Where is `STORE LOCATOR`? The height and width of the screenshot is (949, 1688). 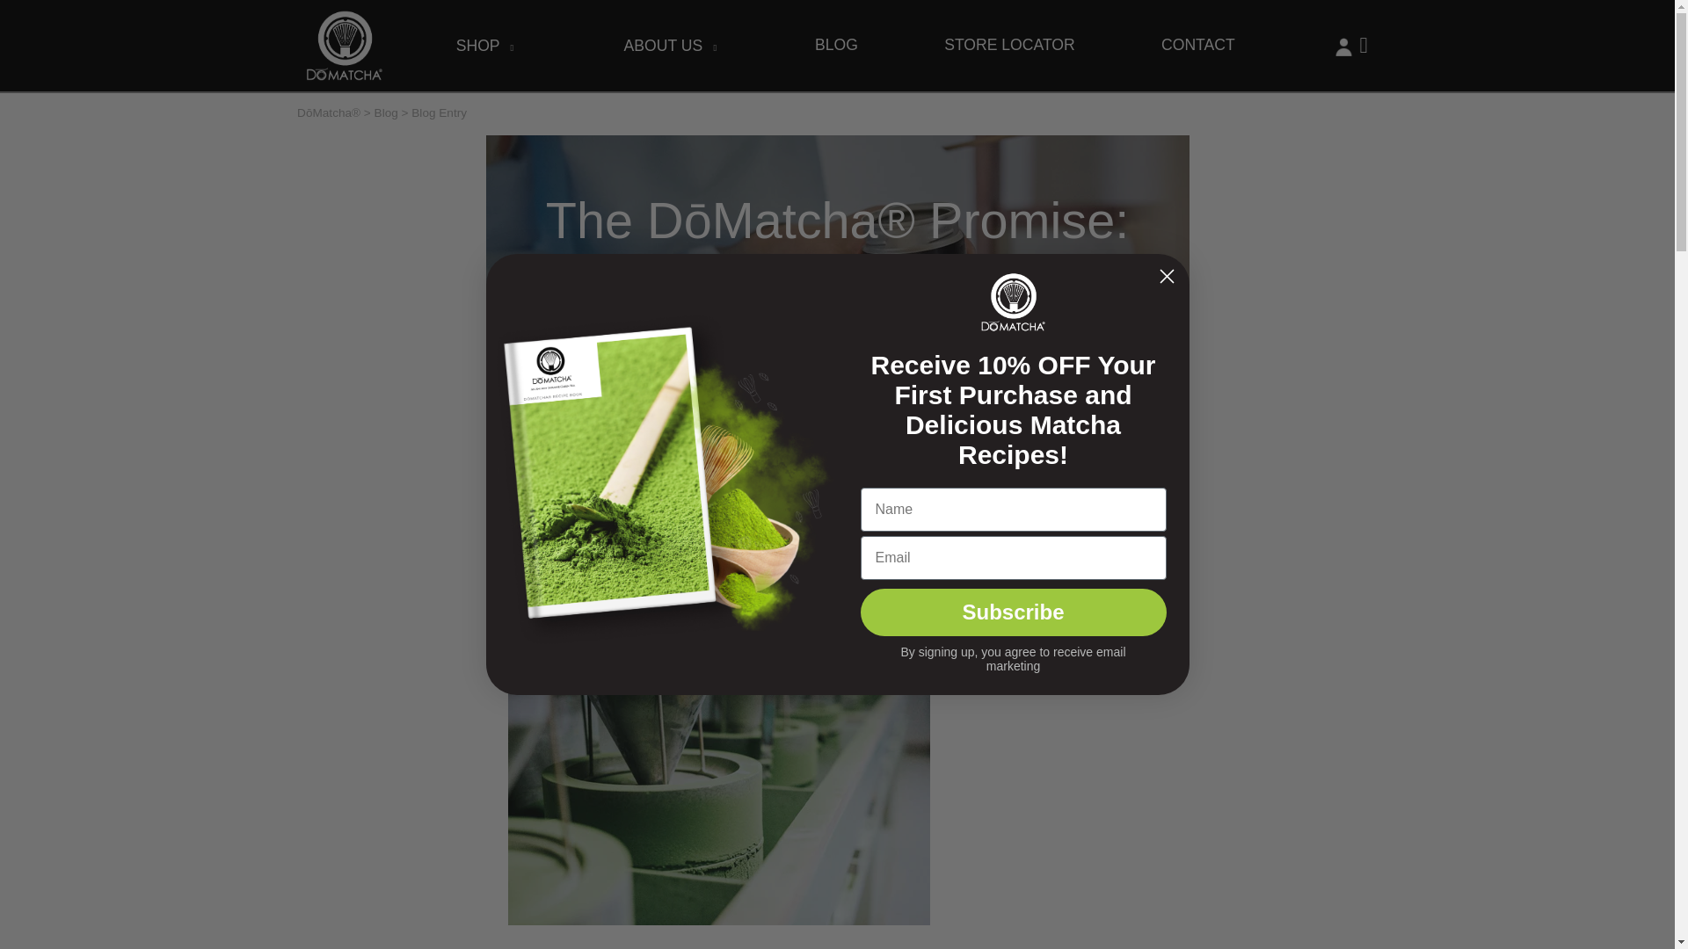
STORE LOCATOR is located at coordinates (1009, 46).